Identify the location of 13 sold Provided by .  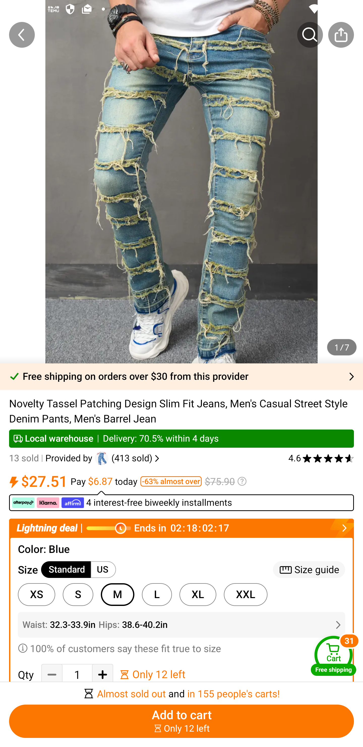
(52, 458).